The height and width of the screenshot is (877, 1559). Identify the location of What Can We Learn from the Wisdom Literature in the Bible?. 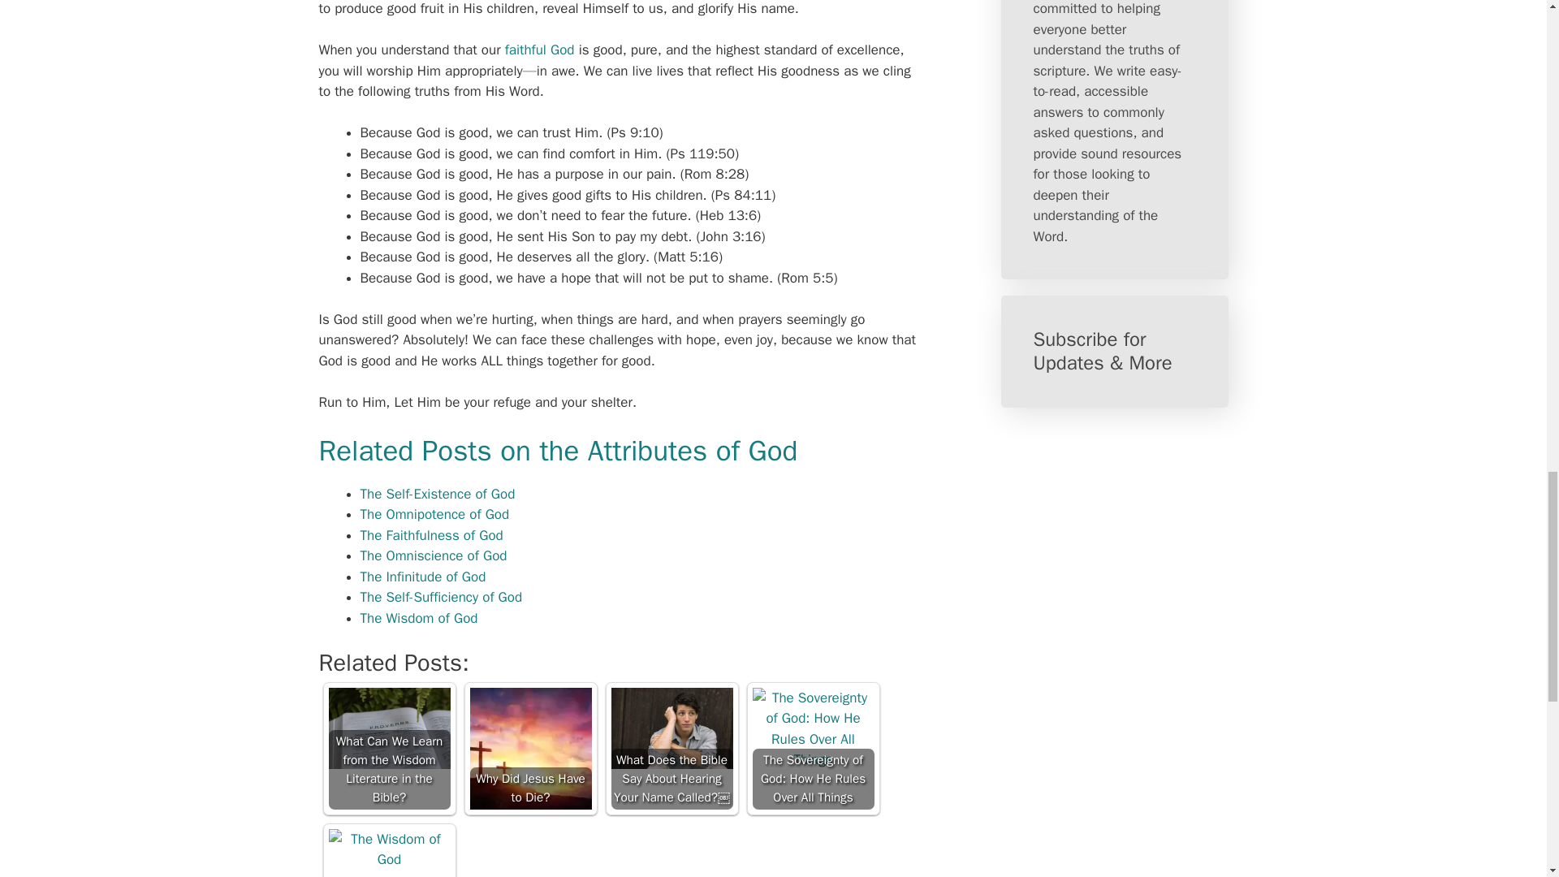
(388, 728).